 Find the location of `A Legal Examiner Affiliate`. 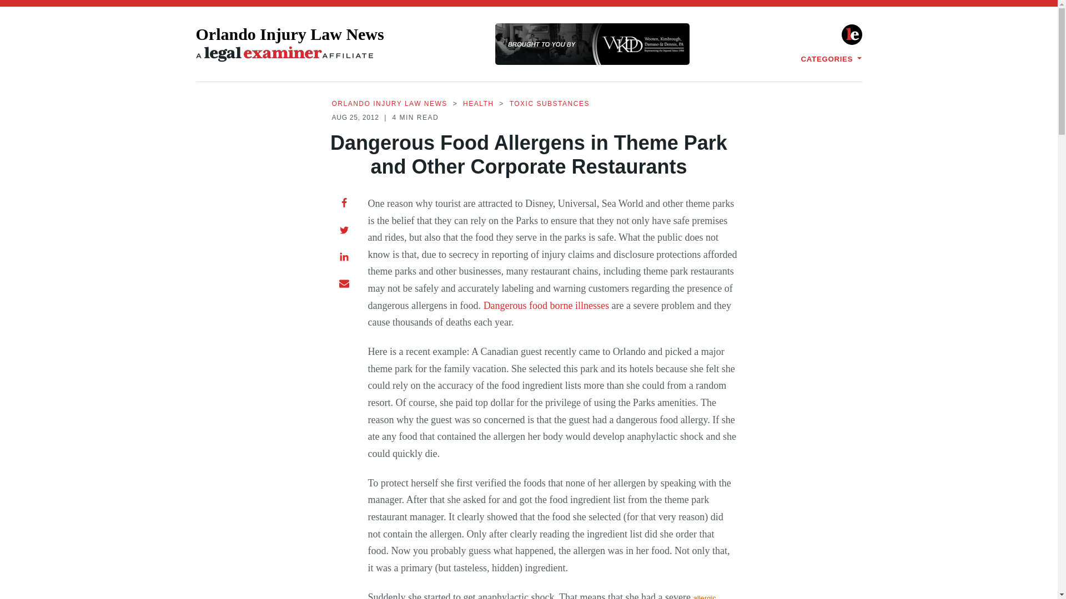

A Legal Examiner Affiliate is located at coordinates (284, 54).